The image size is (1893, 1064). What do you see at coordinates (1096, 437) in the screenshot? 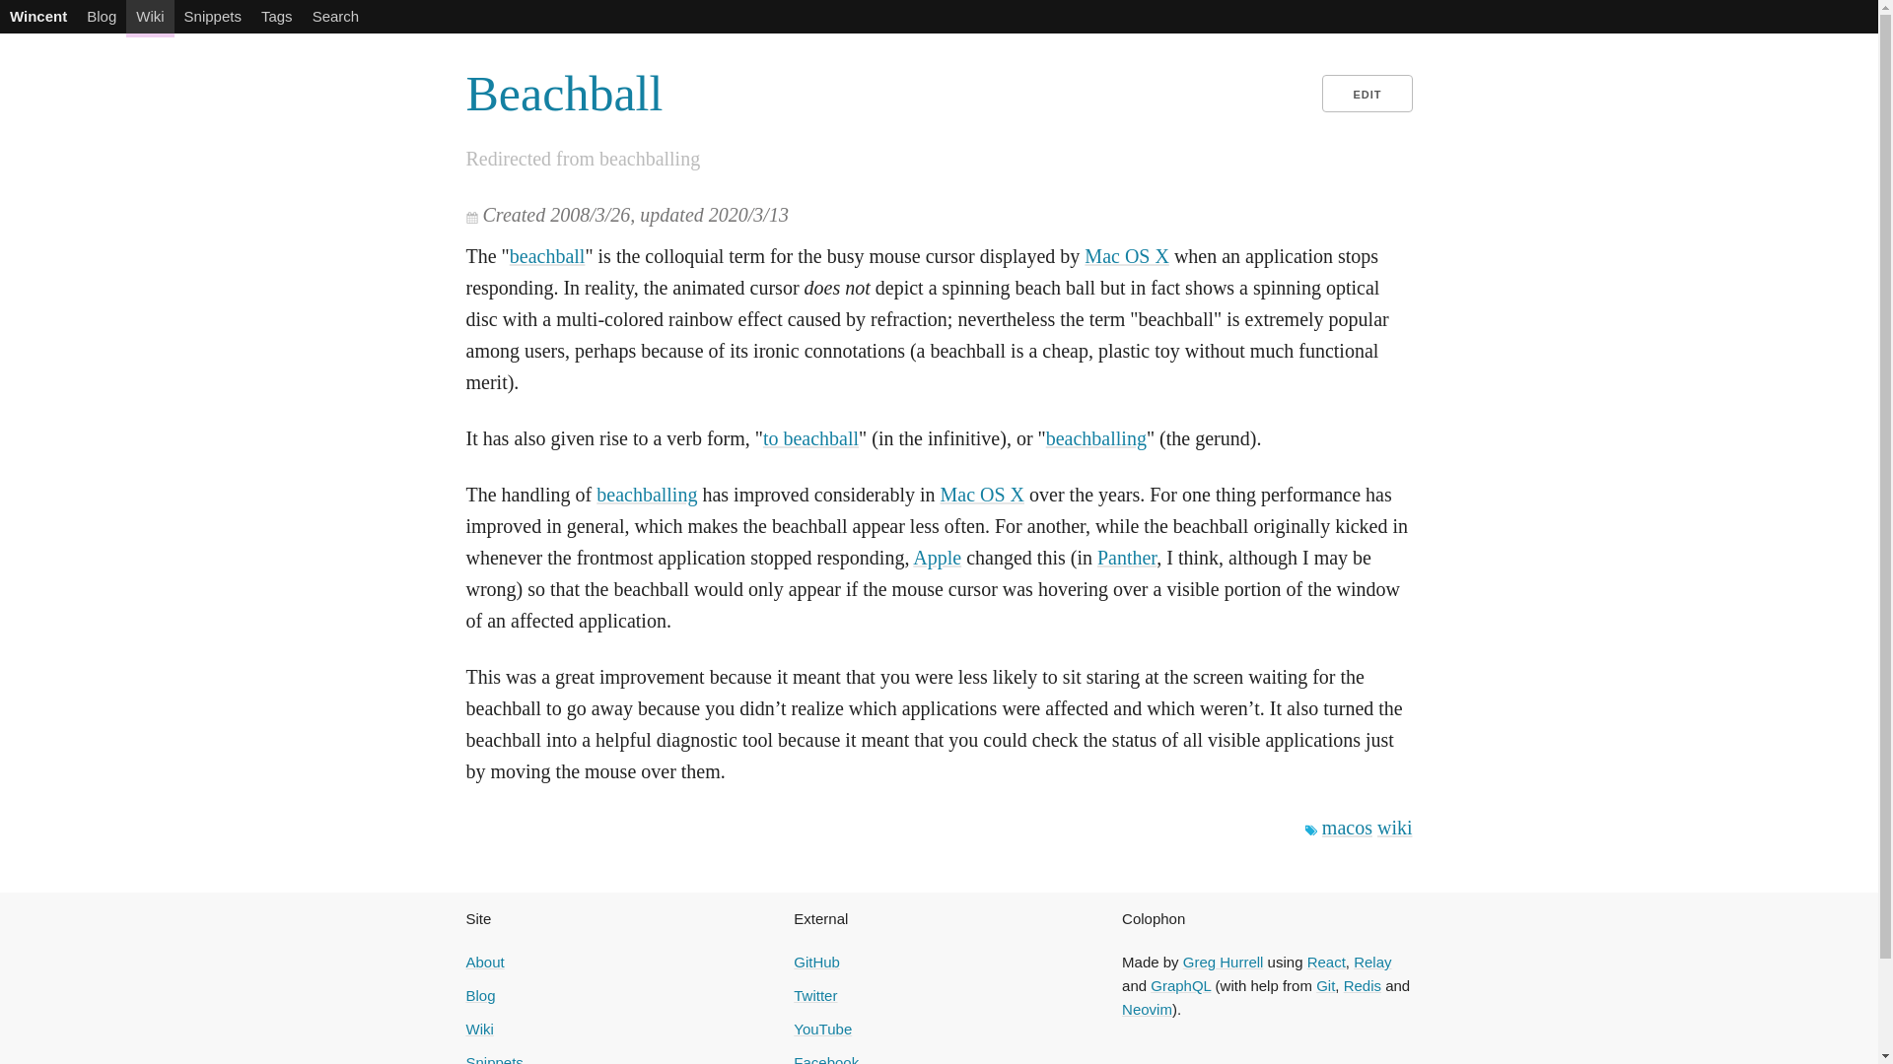
I see `beachballing` at bounding box center [1096, 437].